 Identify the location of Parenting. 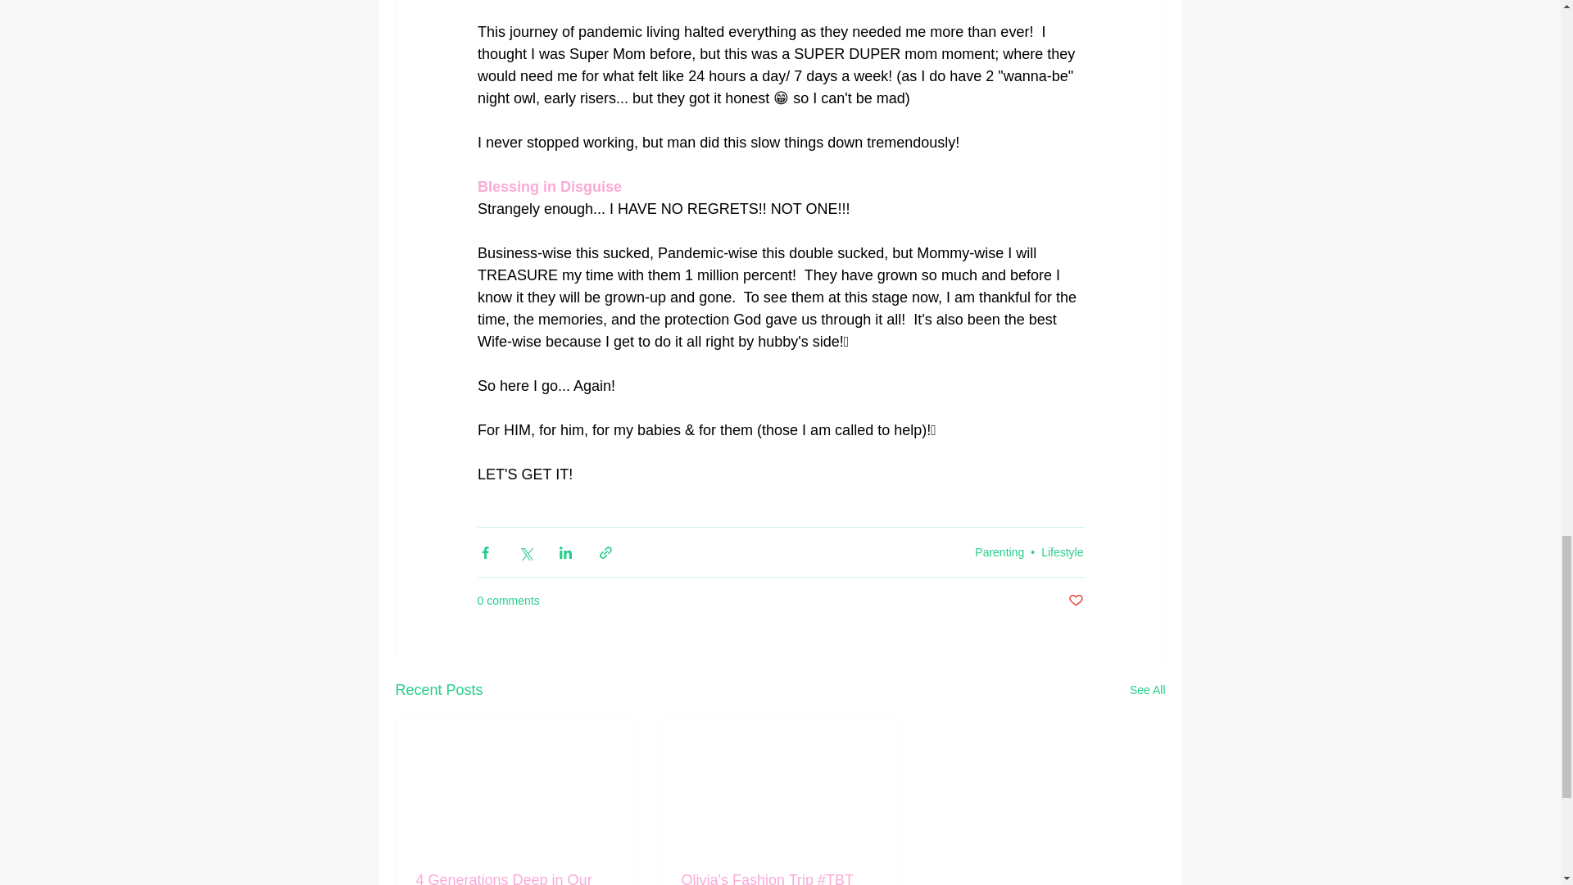
(1000, 552).